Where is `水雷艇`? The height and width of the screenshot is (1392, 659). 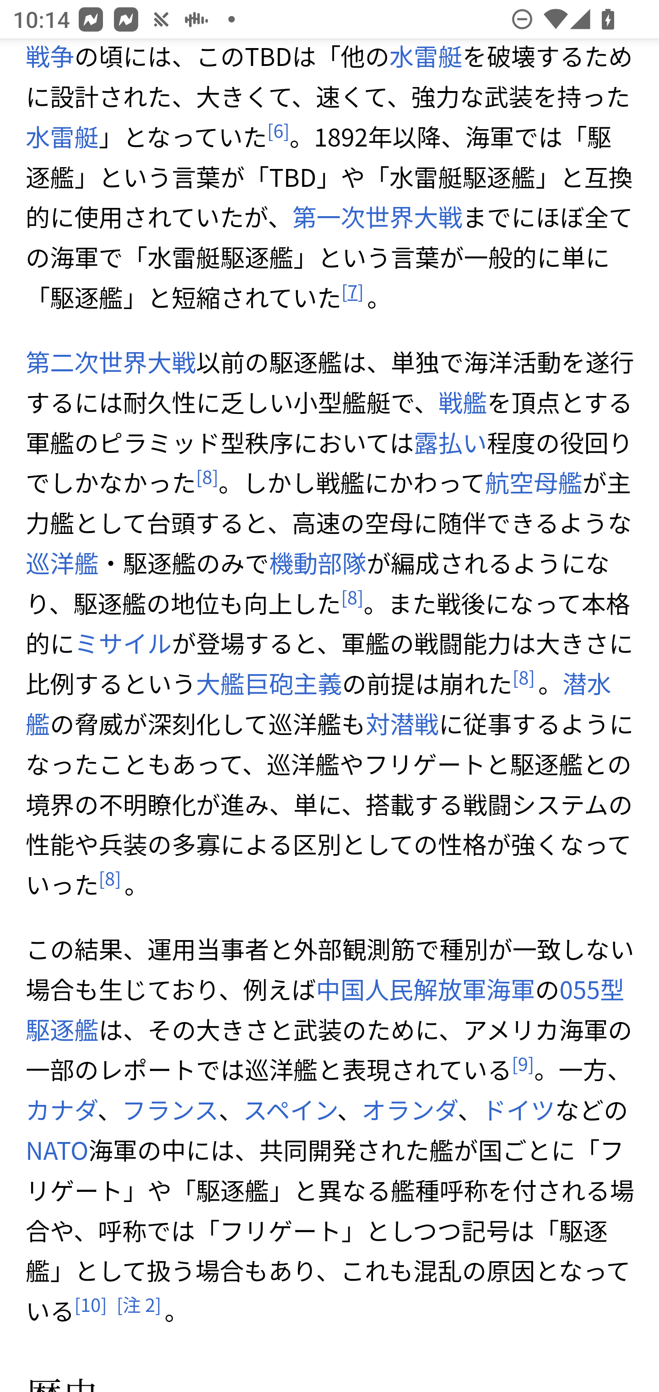
水雷艇 is located at coordinates (62, 137).